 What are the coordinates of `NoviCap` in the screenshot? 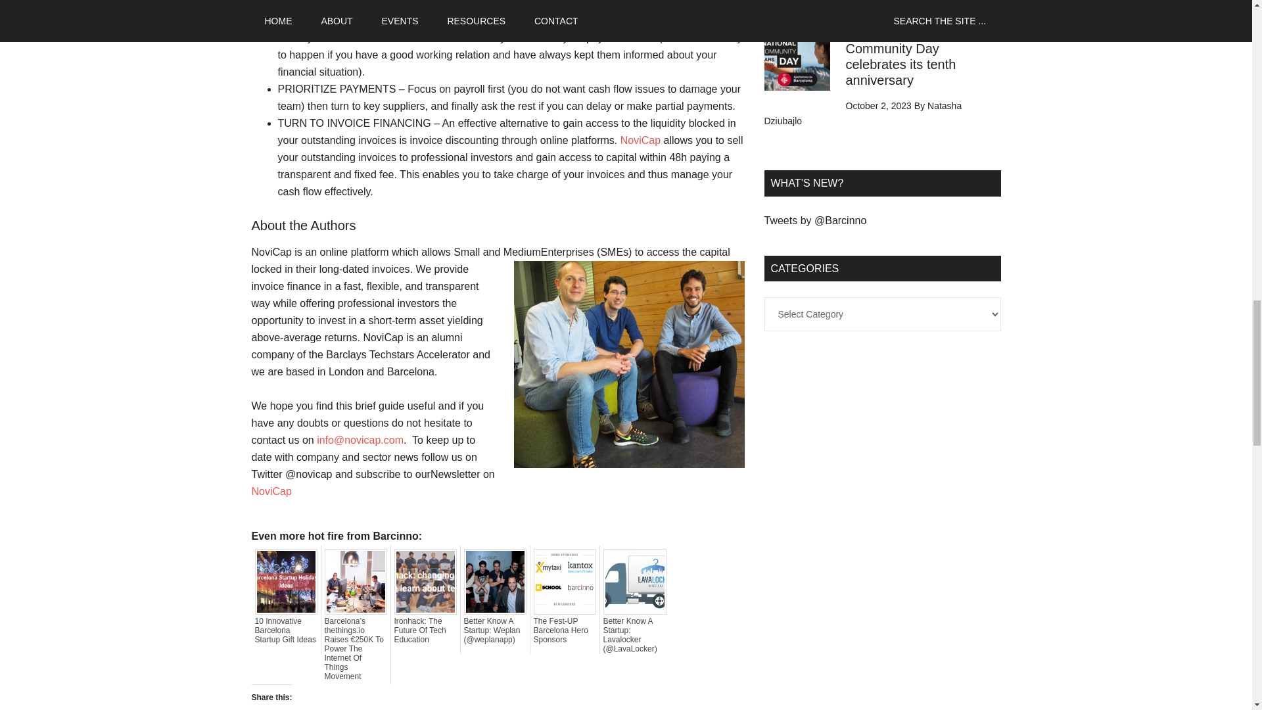 It's located at (640, 141).